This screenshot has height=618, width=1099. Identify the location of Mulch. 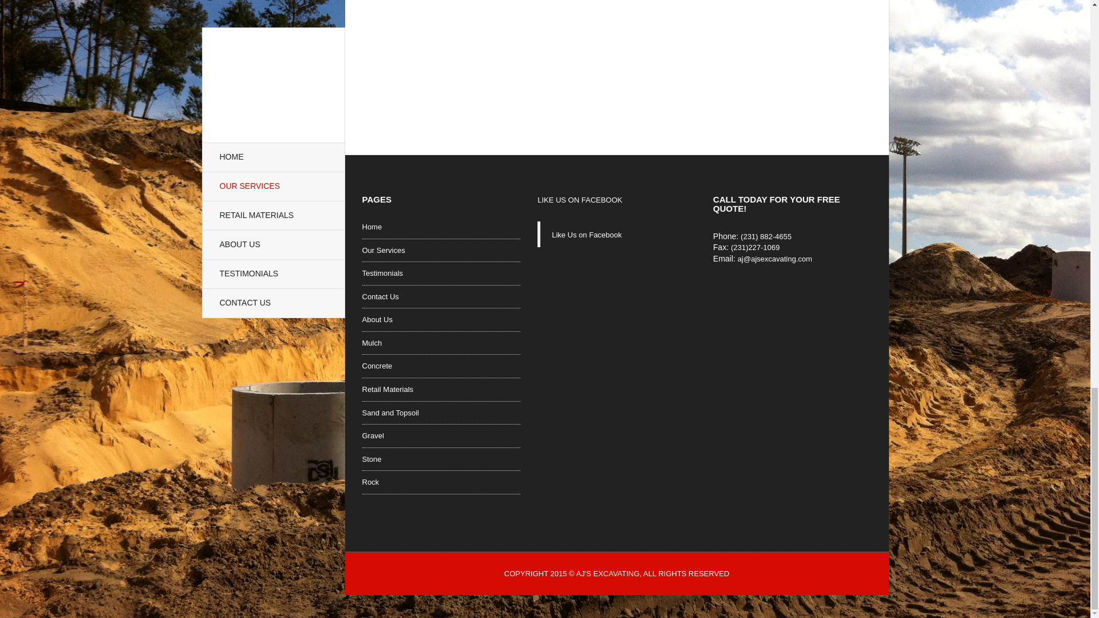
(371, 346).